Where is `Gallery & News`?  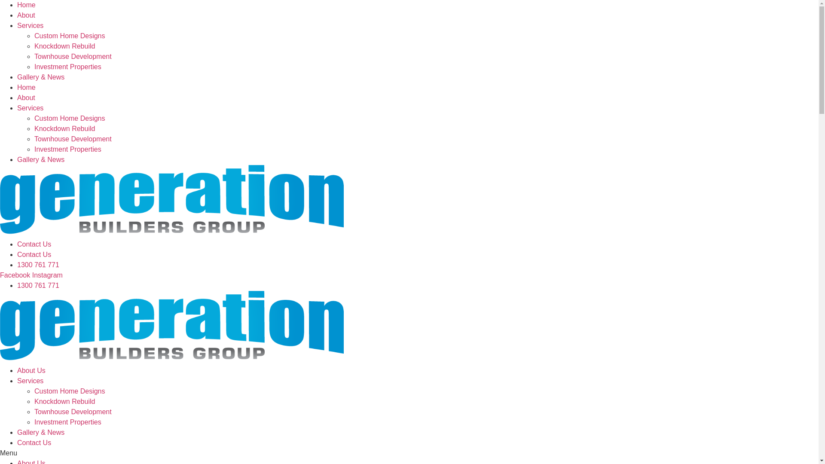 Gallery & News is located at coordinates (41, 77).